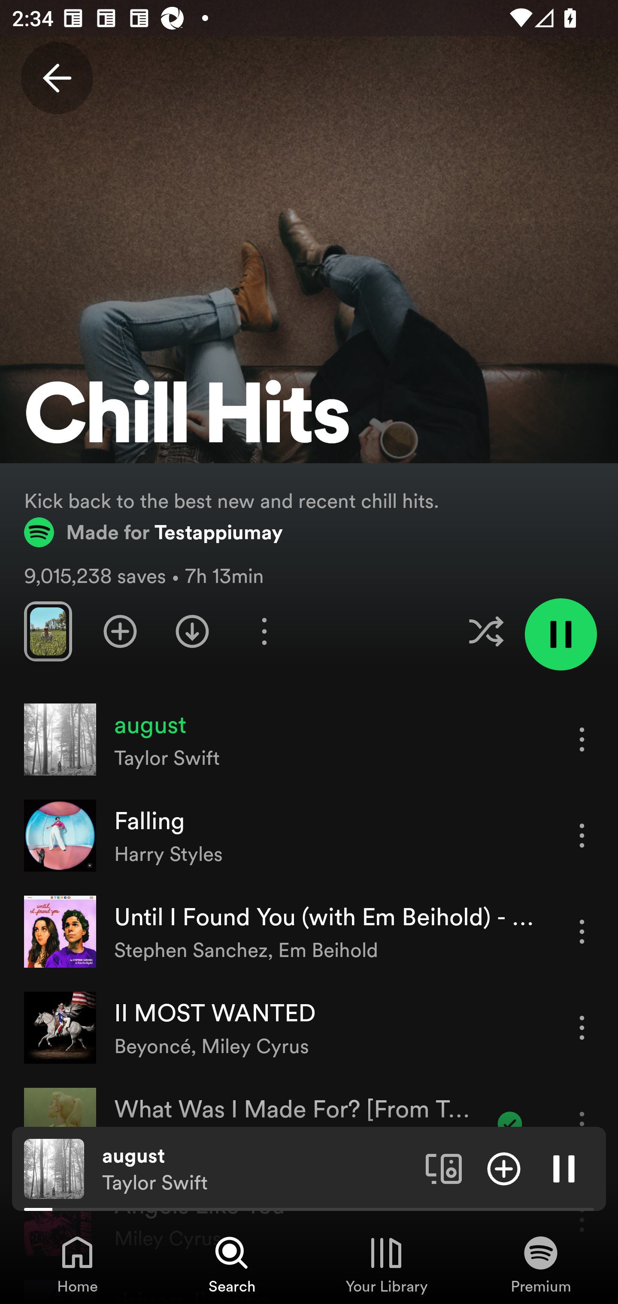  I want to click on Back, so click(57, 78).